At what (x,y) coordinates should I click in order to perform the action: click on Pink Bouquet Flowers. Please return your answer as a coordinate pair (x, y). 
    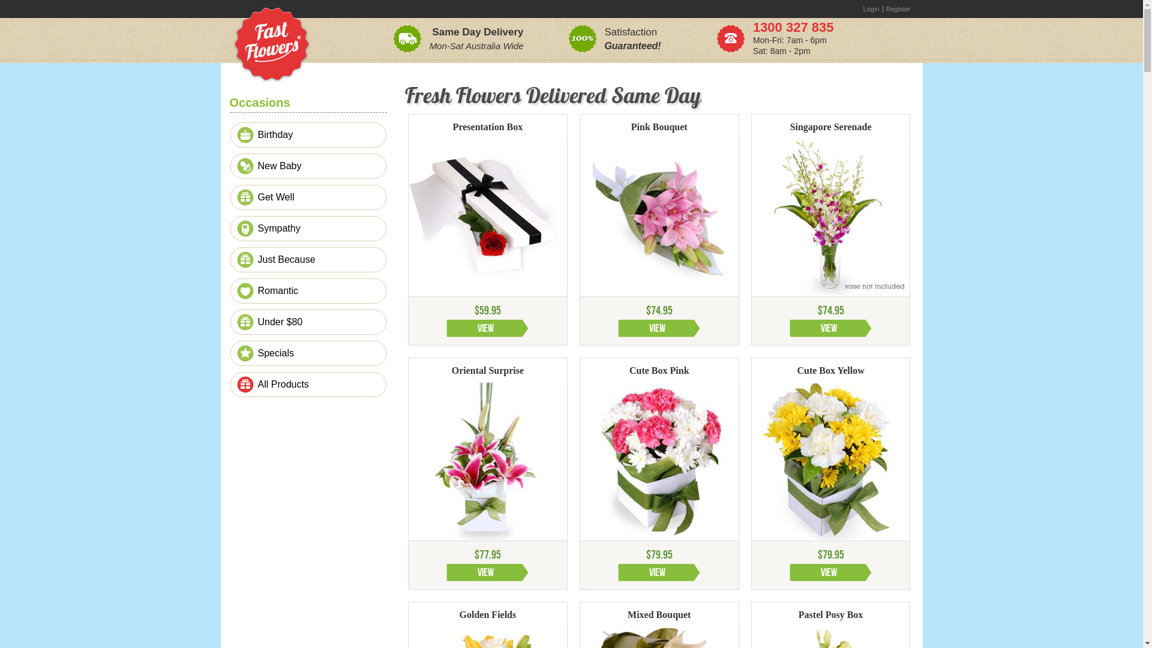
    Looking at the image, I should click on (659, 218).